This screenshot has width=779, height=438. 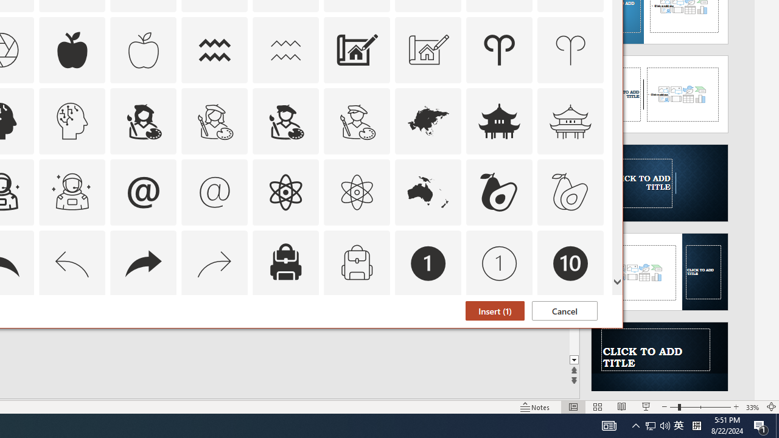 What do you see at coordinates (357, 192) in the screenshot?
I see `AutomationID: Icons_Atom_M` at bounding box center [357, 192].